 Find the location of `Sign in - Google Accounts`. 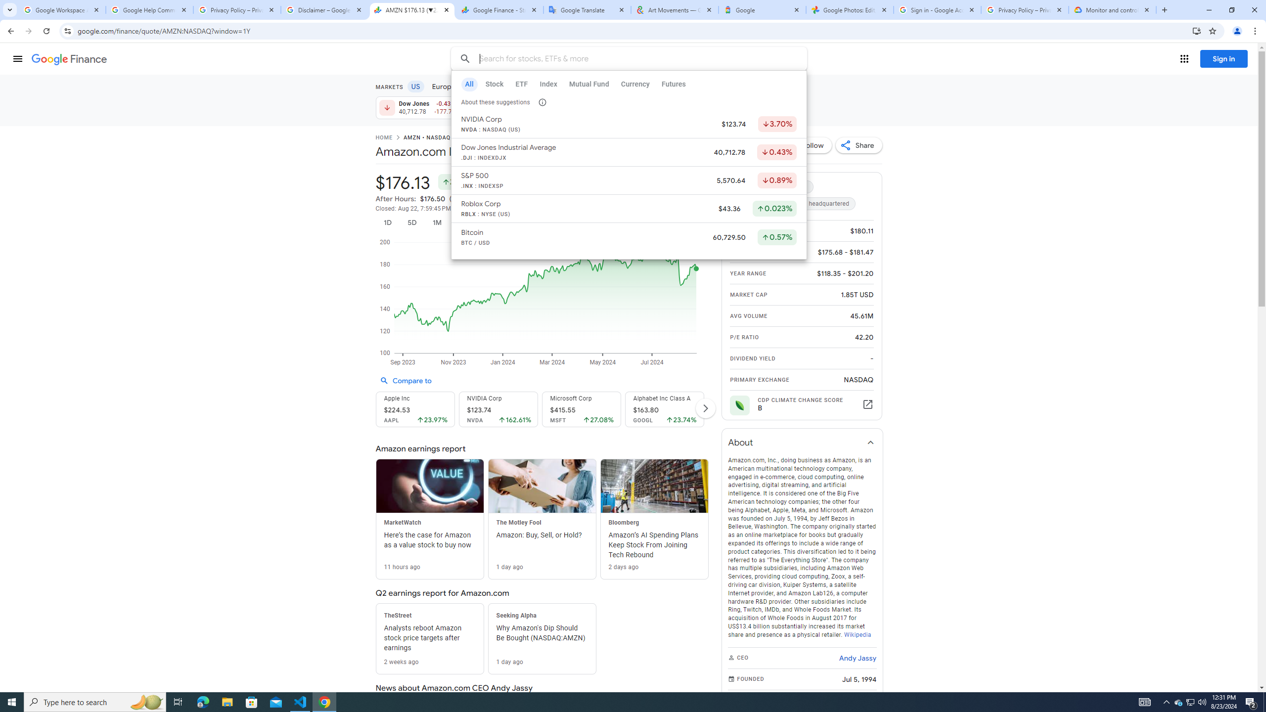

Sign in - Google Accounts is located at coordinates (938, 10).